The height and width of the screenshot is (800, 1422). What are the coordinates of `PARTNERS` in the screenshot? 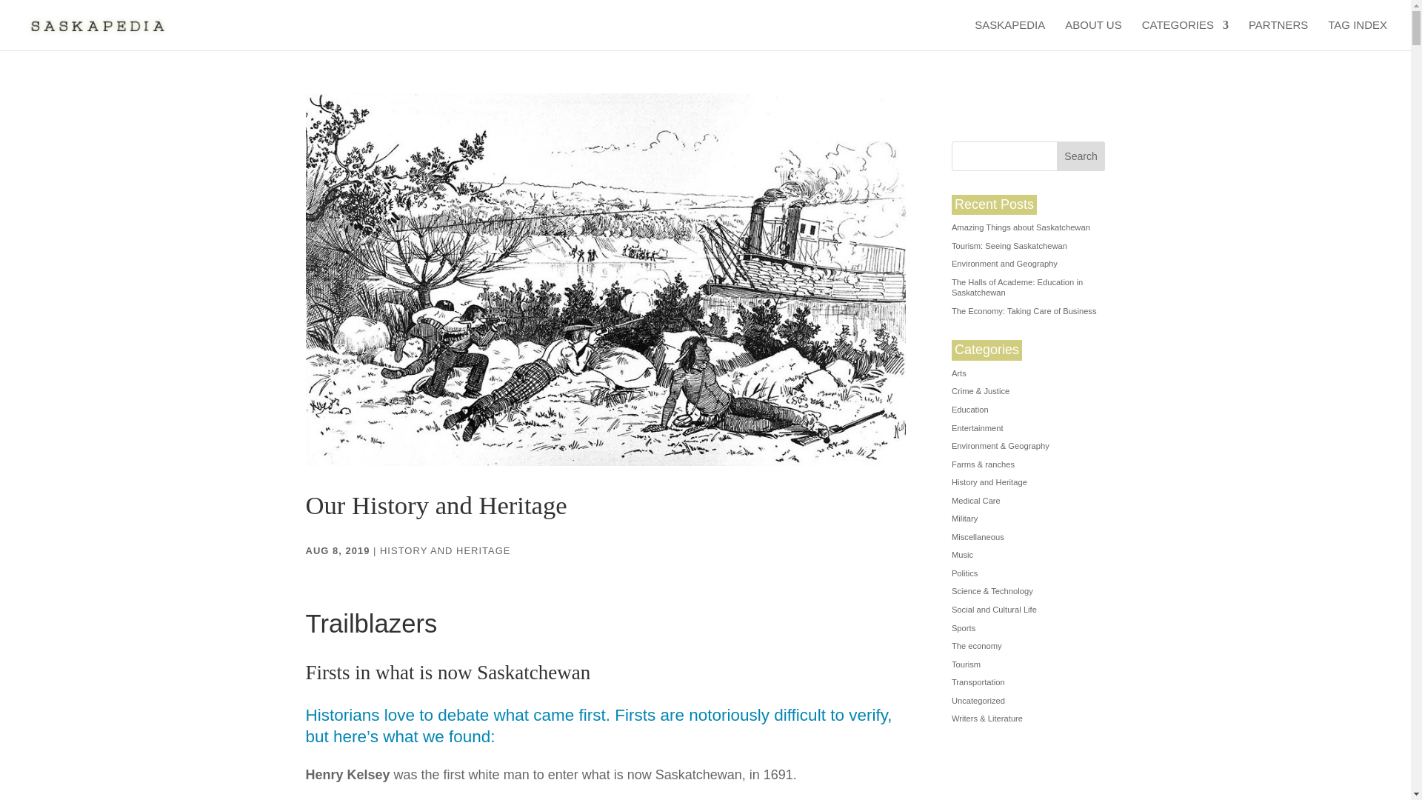 It's located at (1278, 36).